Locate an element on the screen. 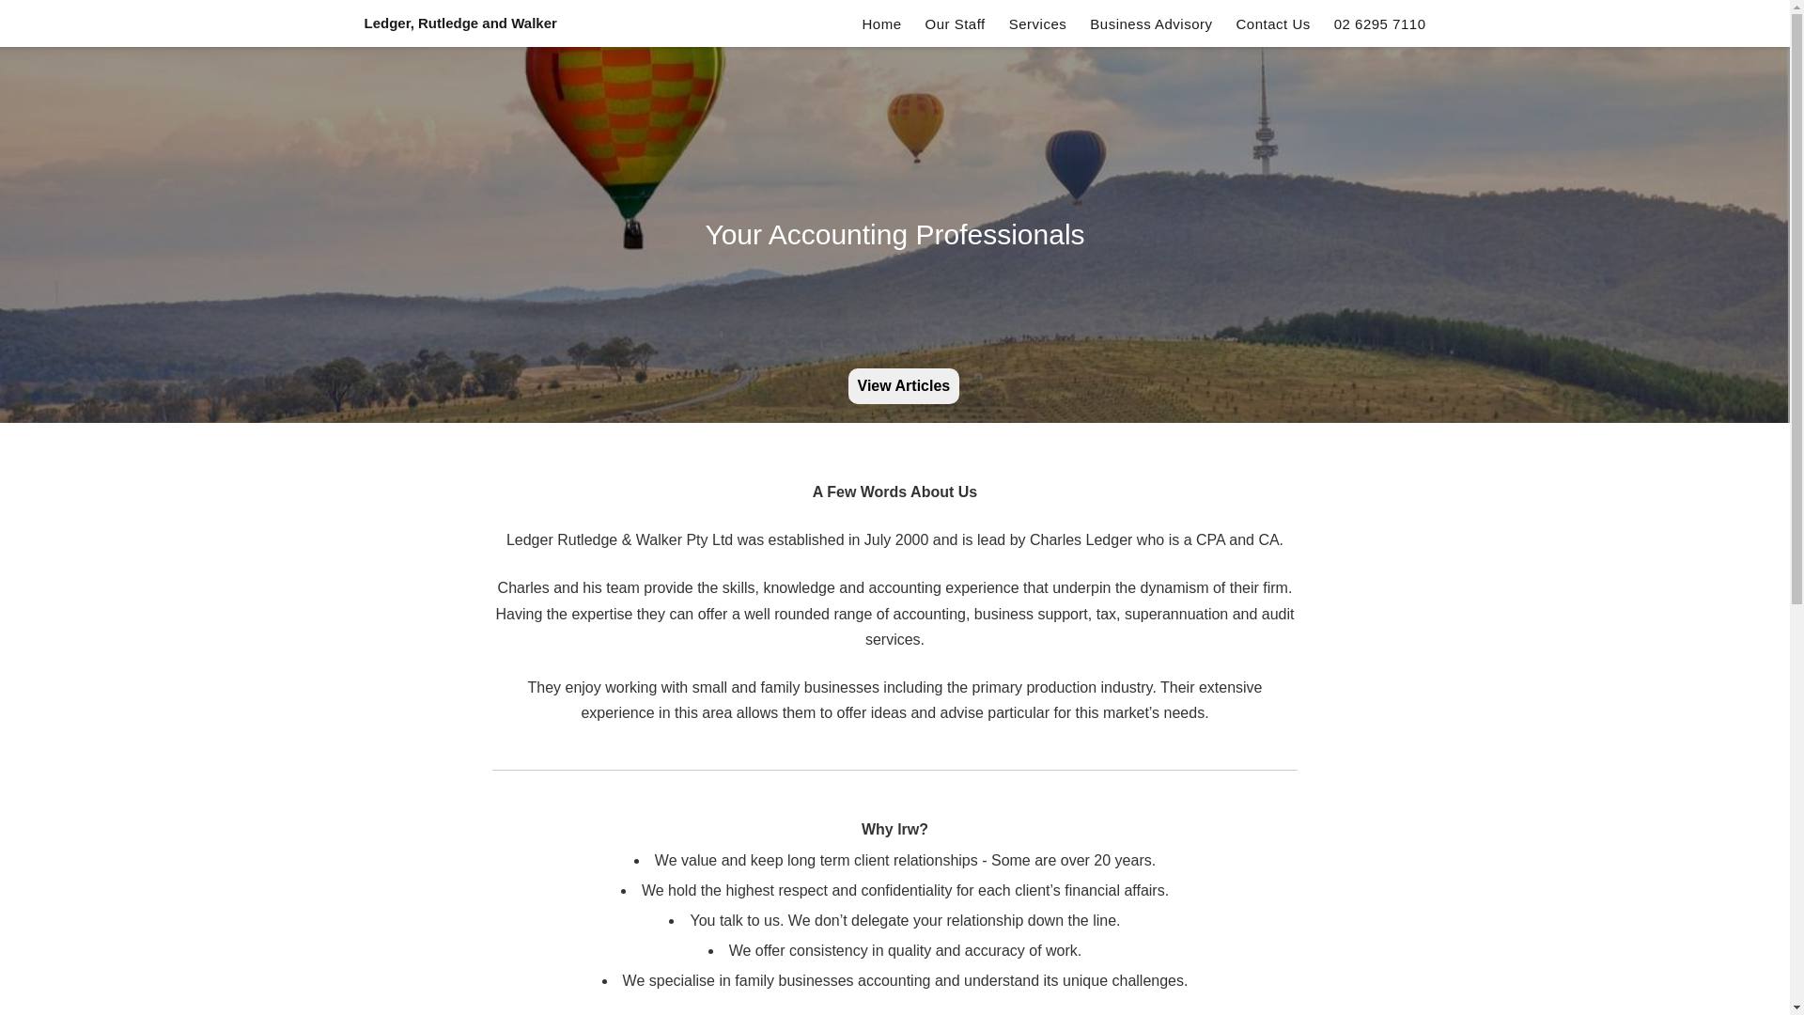 Image resolution: width=1804 pixels, height=1015 pixels. Services is located at coordinates (1038, 24).